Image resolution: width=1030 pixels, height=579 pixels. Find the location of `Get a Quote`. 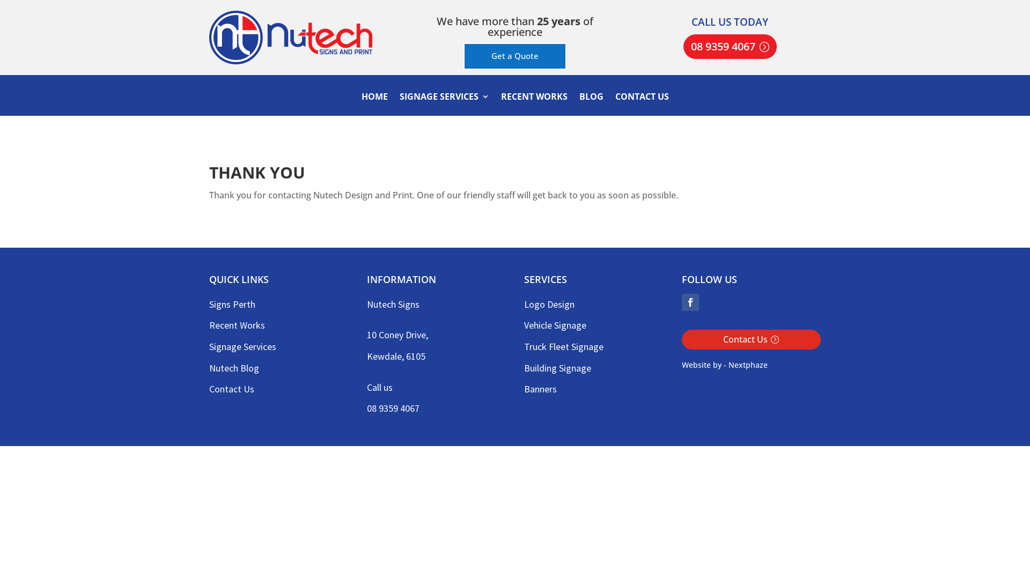

Get a Quote is located at coordinates (515, 56).